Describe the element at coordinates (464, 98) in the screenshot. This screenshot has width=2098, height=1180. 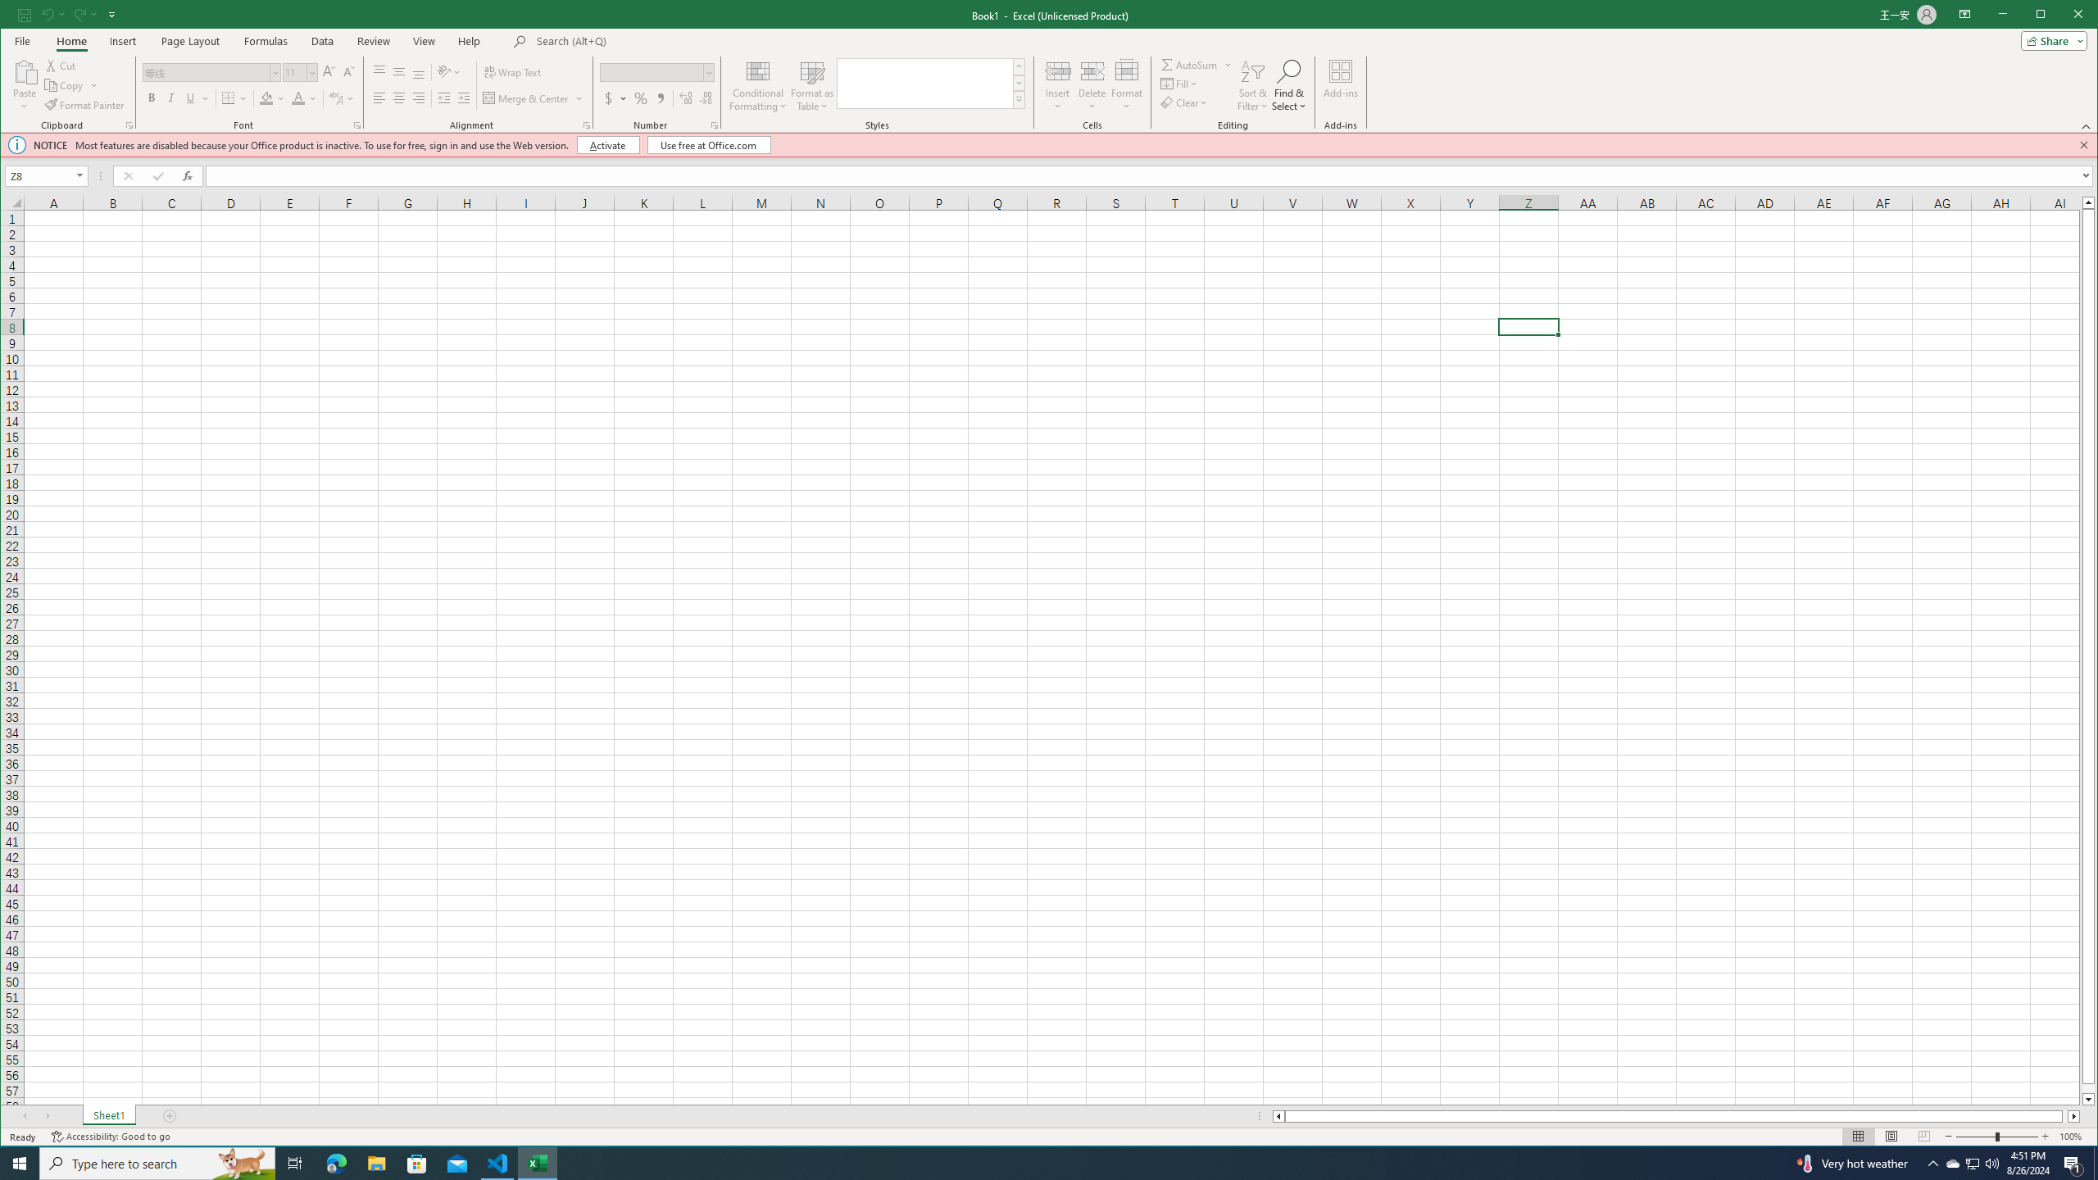
I see `Increase Indent` at that location.